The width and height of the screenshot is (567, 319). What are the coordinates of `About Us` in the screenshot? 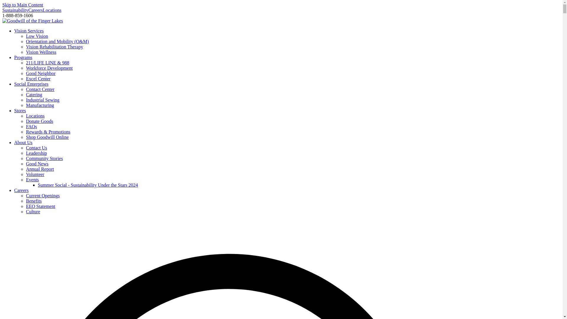 It's located at (23, 142).